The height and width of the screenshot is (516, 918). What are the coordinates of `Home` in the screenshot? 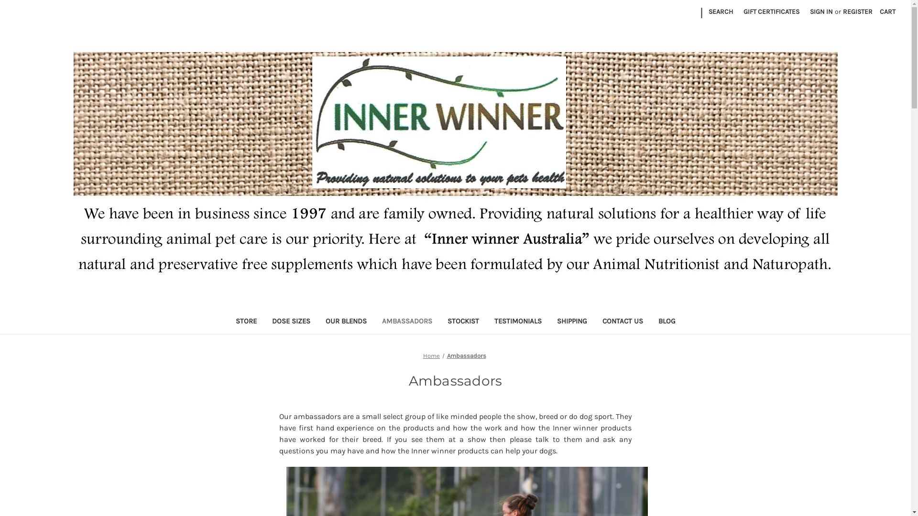 It's located at (431, 355).